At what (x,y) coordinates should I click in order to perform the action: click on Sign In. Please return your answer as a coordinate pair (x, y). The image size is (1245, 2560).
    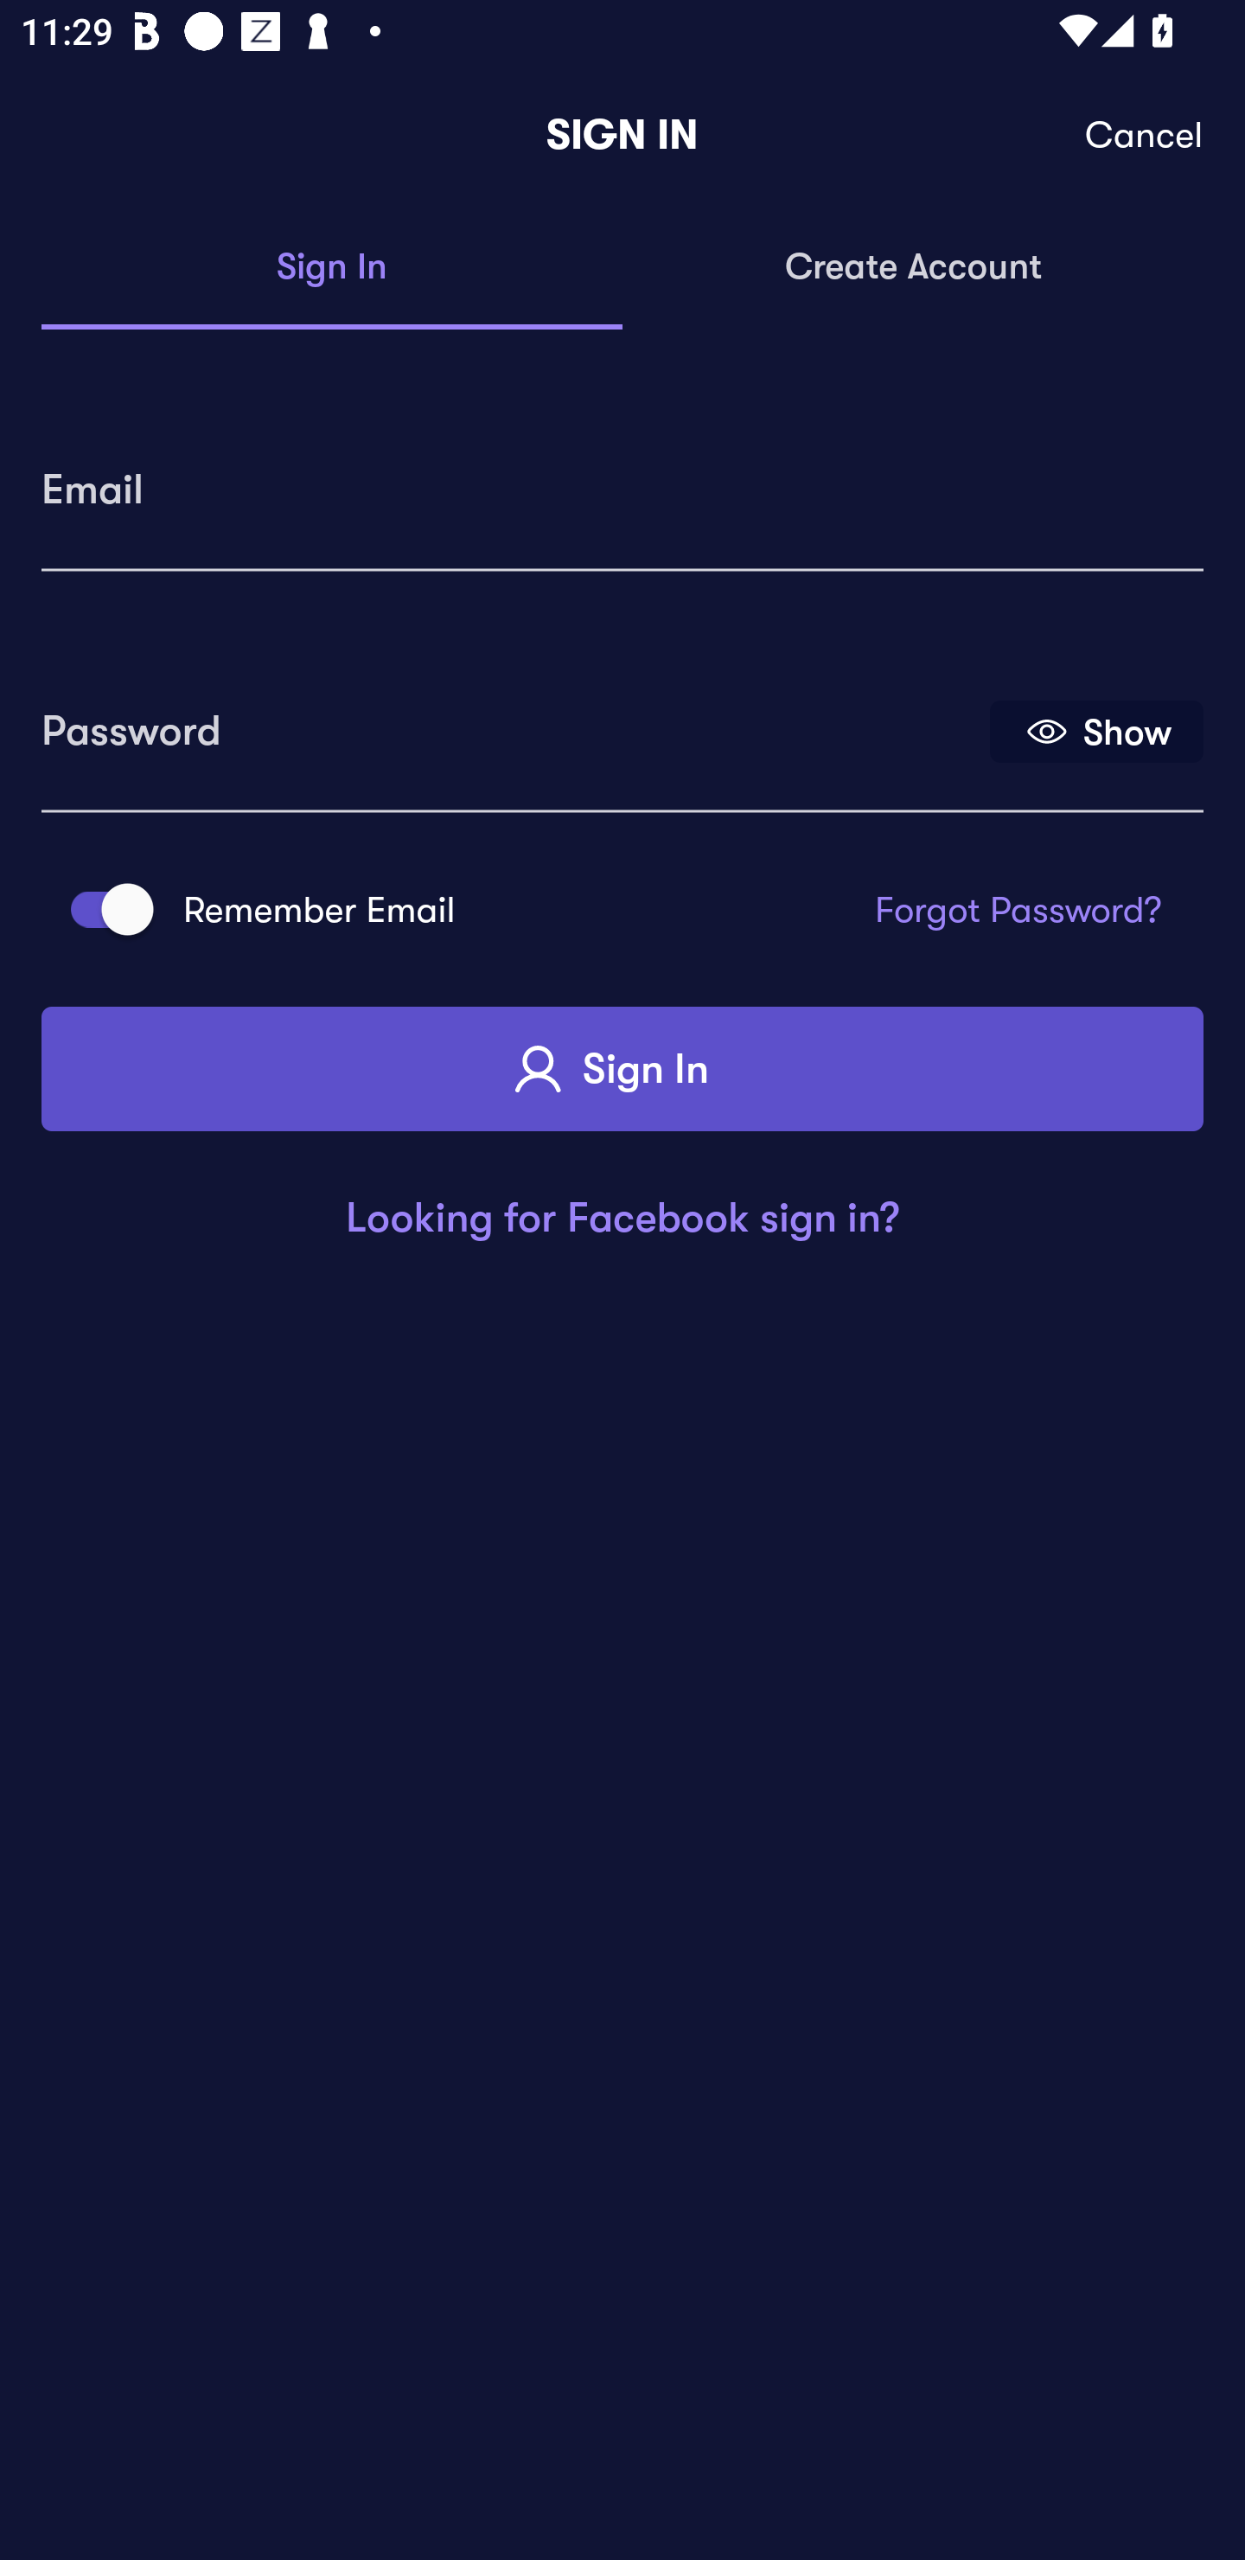
    Looking at the image, I should click on (332, 268).